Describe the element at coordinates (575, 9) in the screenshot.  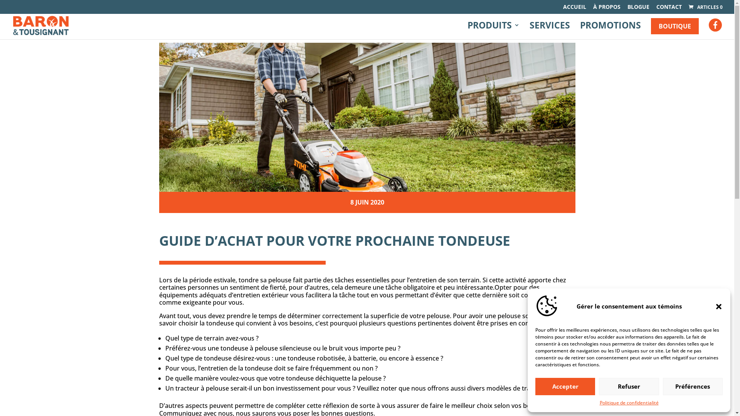
I see `ACCUEIL` at that location.